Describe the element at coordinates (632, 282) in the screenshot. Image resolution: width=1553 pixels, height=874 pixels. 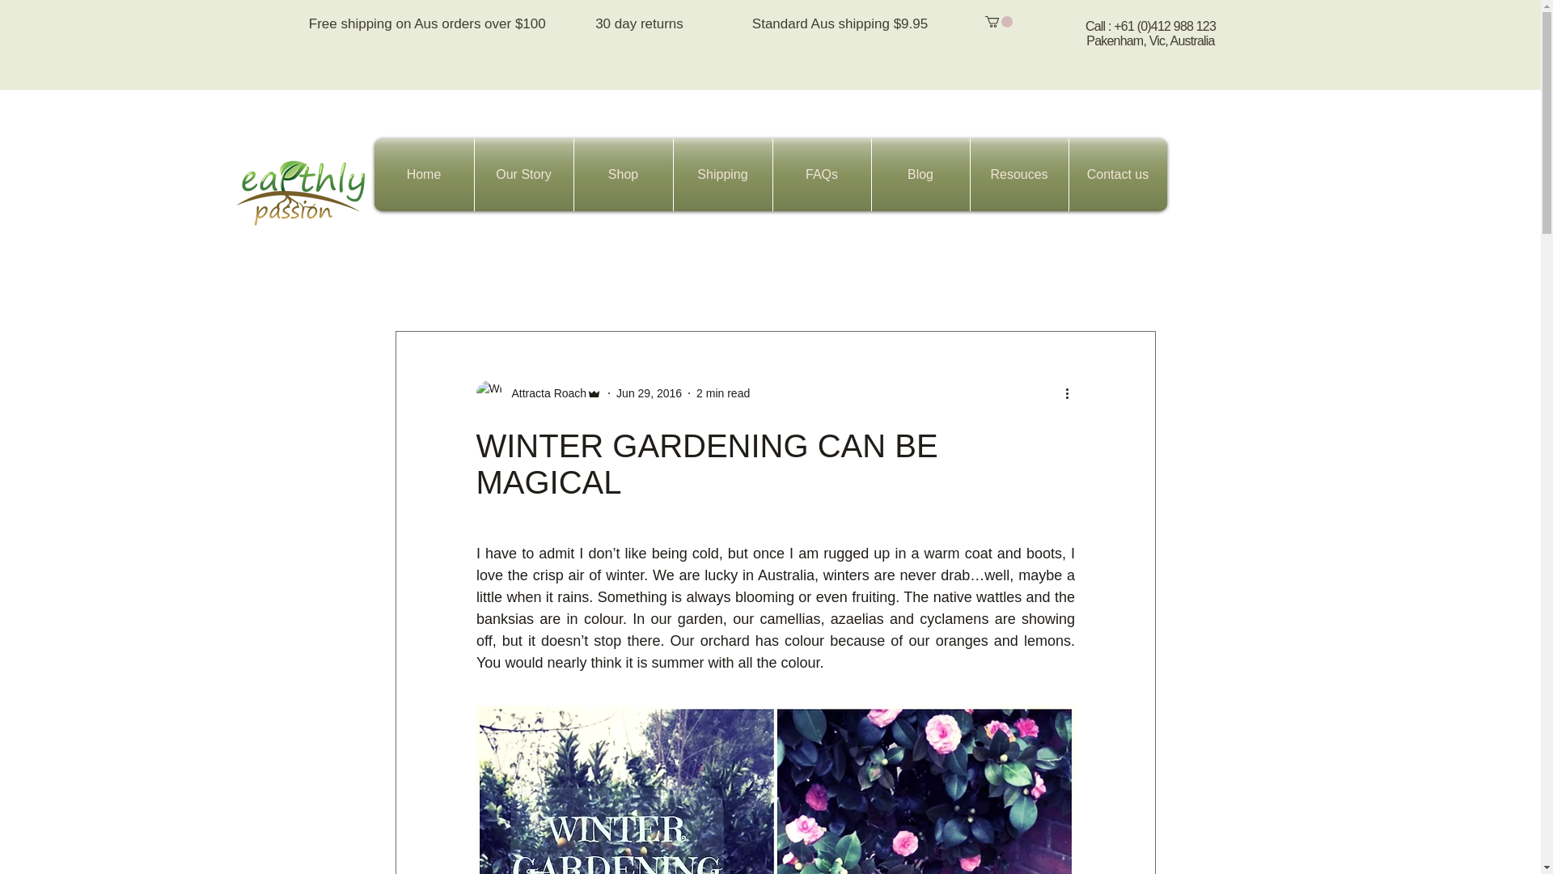
I see `Reducing Waste` at that location.